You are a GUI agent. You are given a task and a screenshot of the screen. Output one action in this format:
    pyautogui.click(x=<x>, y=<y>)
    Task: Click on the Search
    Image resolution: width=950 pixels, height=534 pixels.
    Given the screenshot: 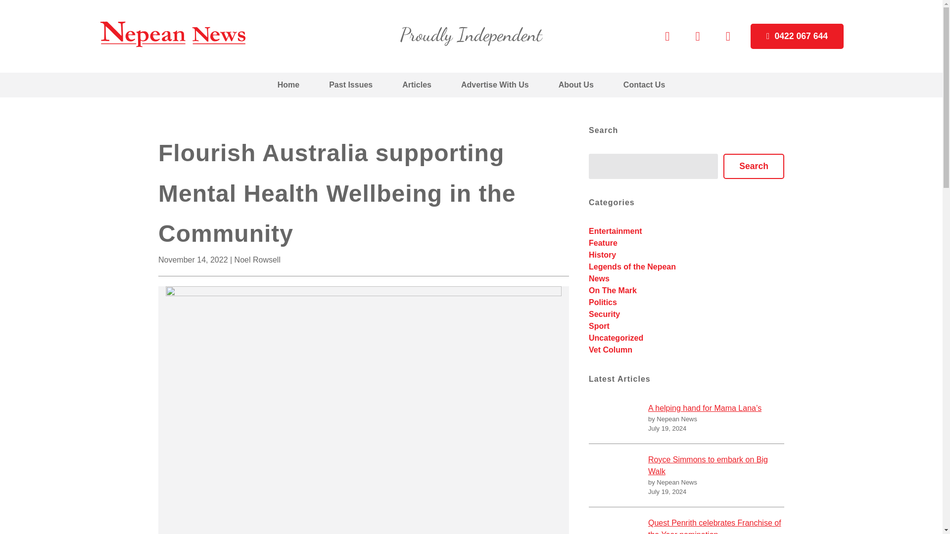 What is the action you would take?
    pyautogui.click(x=754, y=166)
    